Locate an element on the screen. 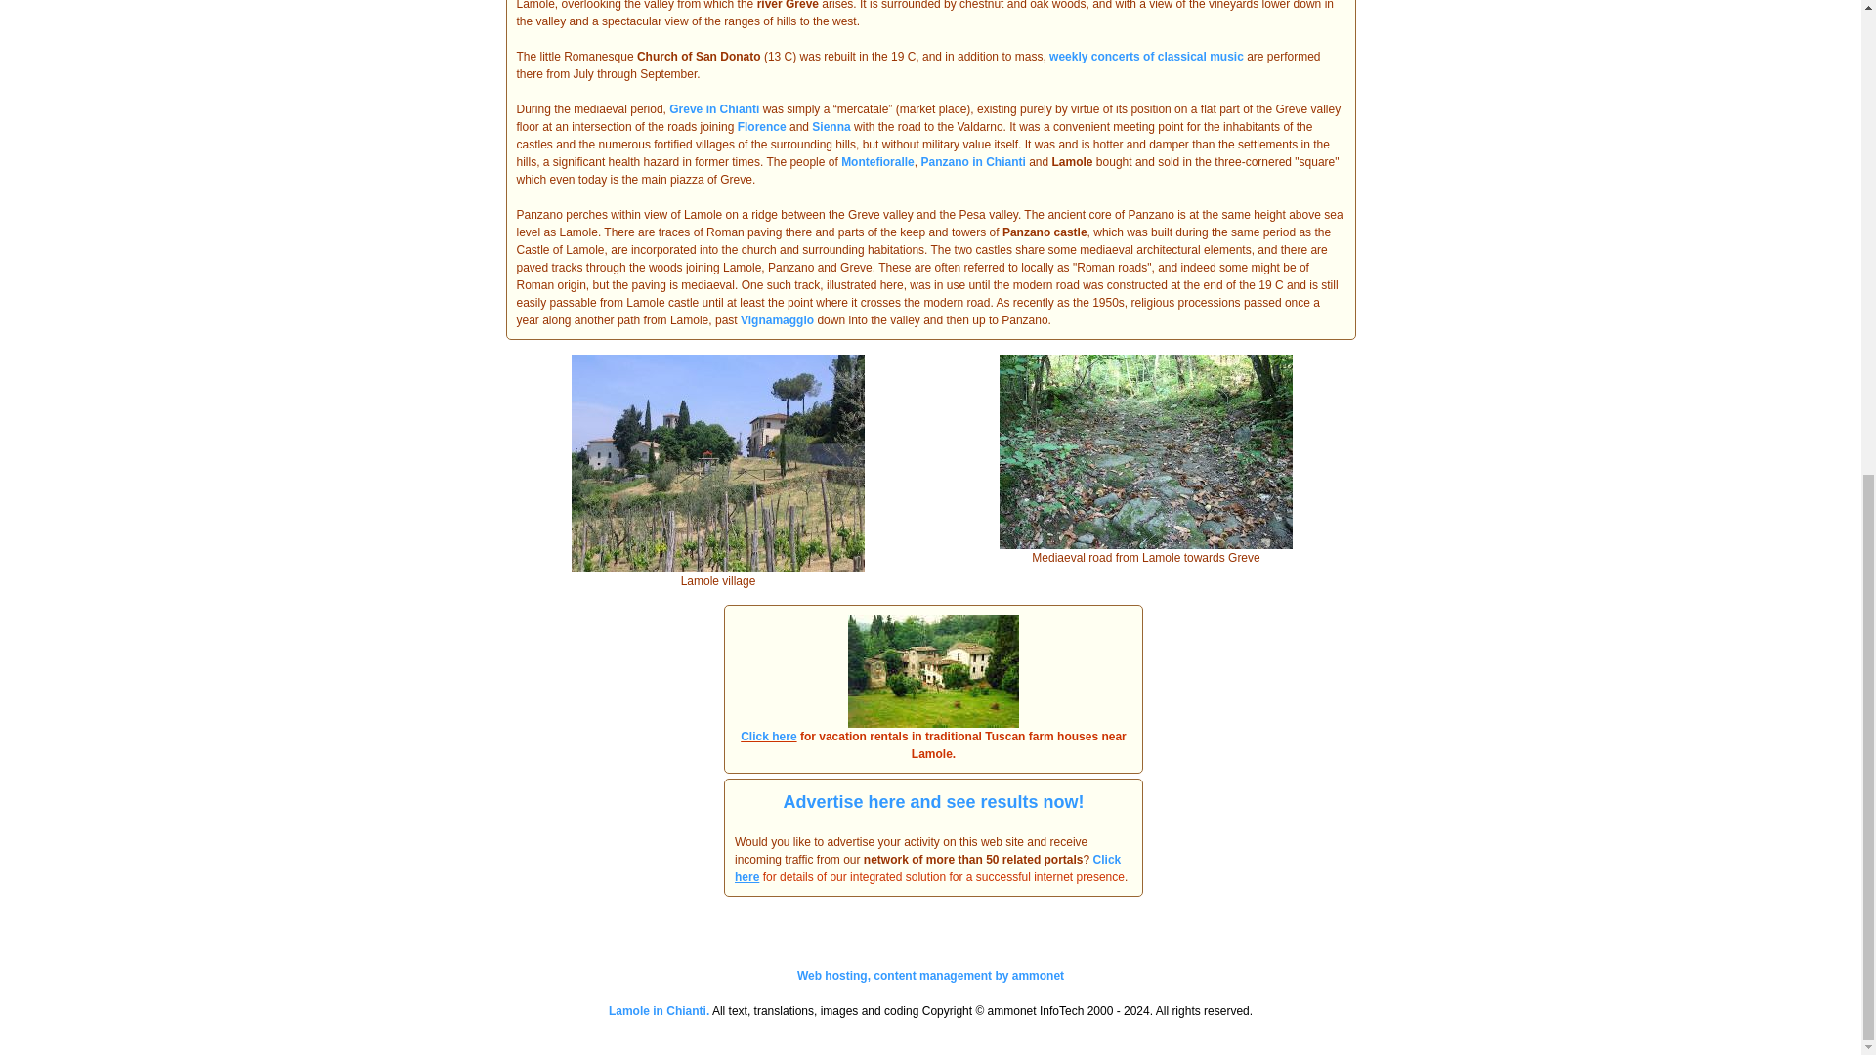 This screenshot has width=1876, height=1055. Florence is located at coordinates (761, 127).